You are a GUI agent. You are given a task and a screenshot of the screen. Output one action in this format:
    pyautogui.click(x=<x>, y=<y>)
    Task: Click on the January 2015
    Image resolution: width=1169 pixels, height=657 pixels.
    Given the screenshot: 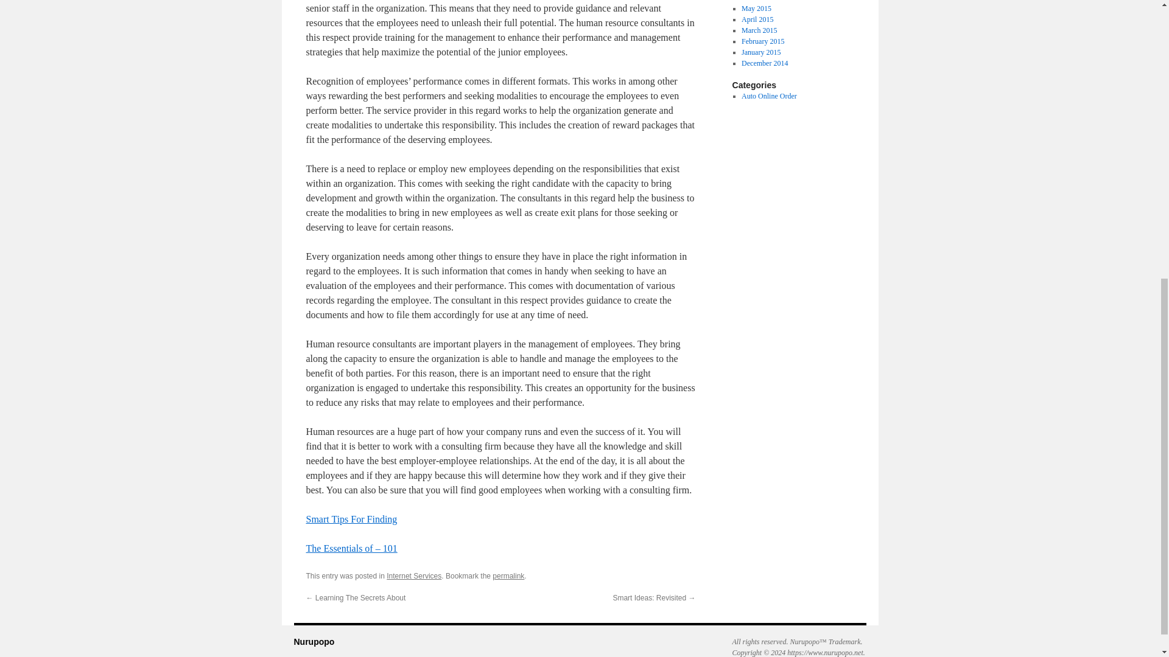 What is the action you would take?
    pyautogui.click(x=761, y=52)
    